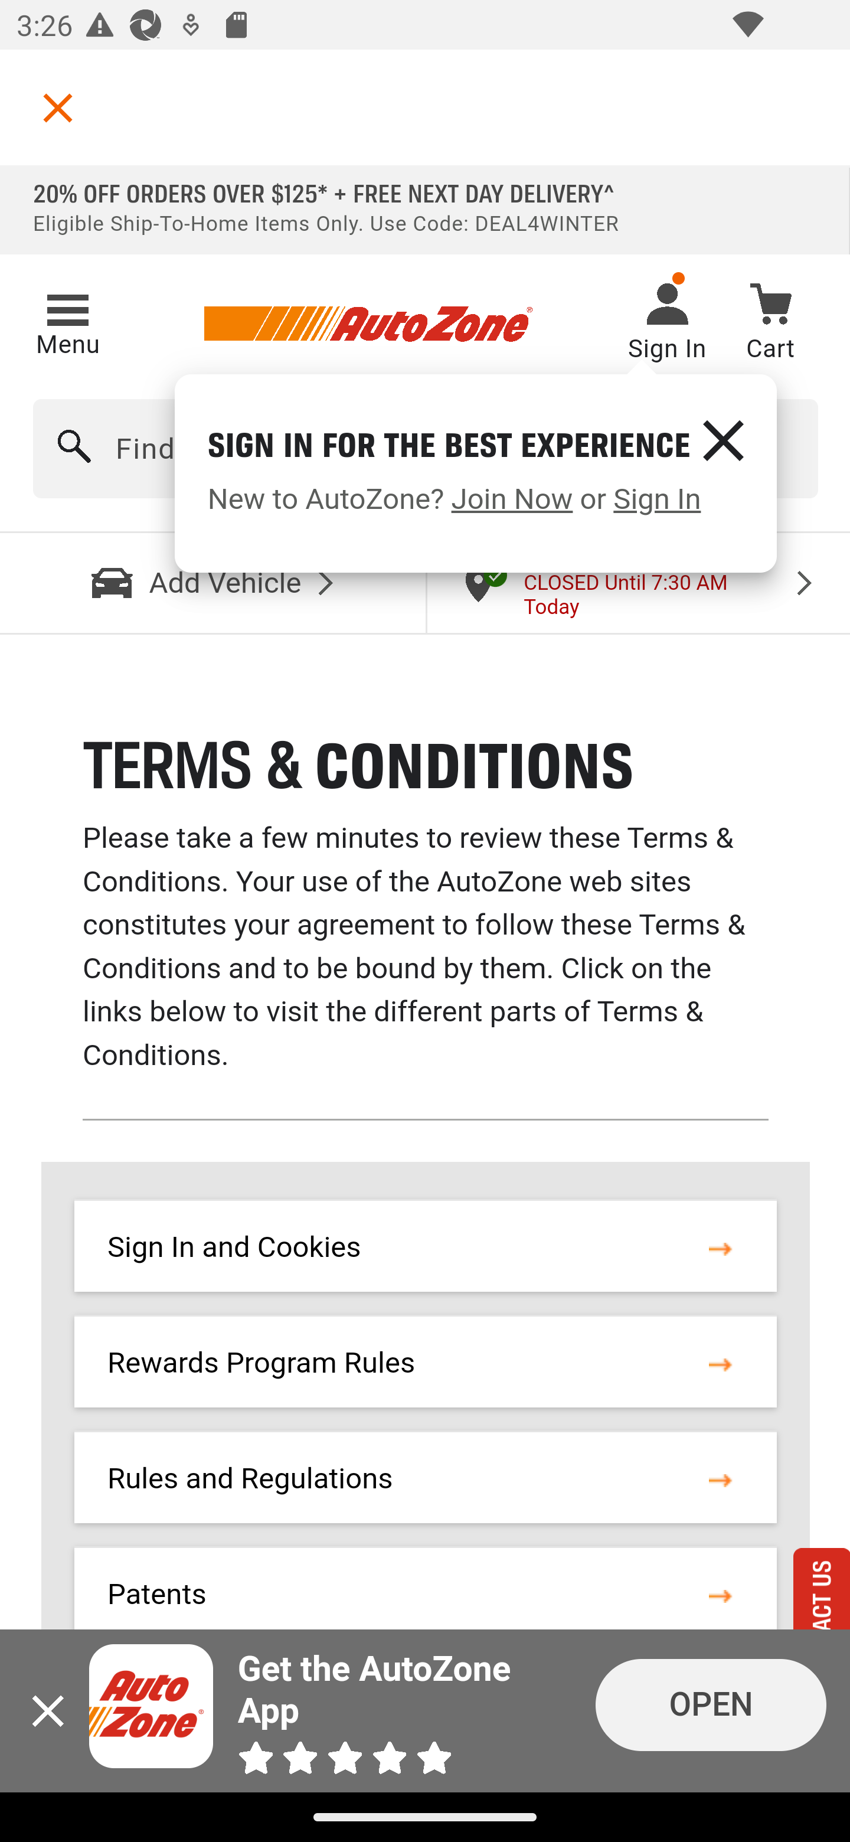  I want to click on termsAndConditions#loginAndCookies, so click(720, 1248).